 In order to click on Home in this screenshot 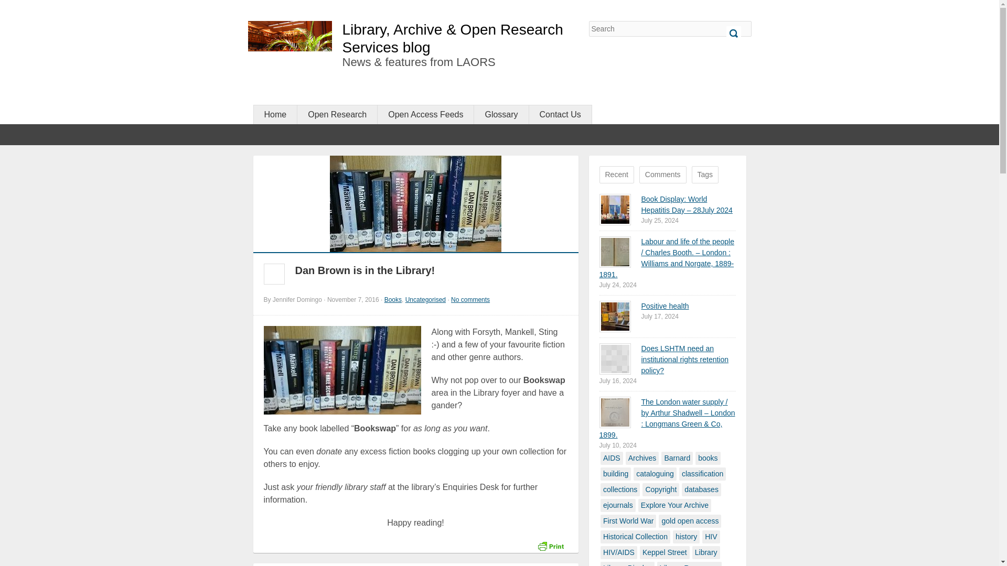, I will do `click(275, 114)`.